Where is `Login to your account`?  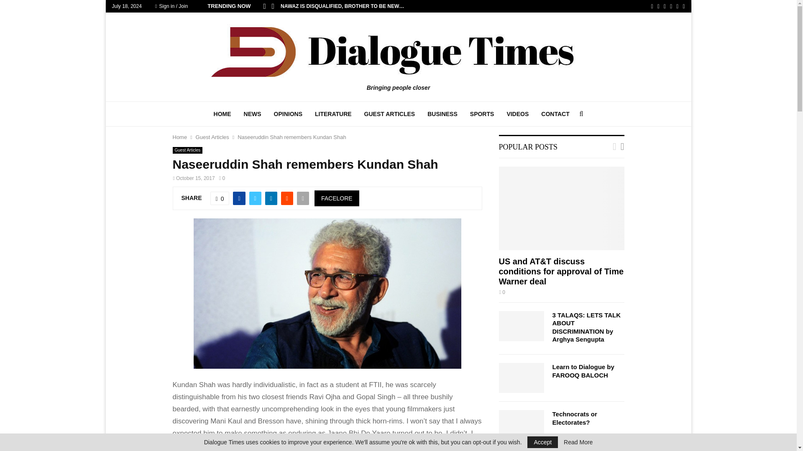
Login to your account is located at coordinates (399, 162).